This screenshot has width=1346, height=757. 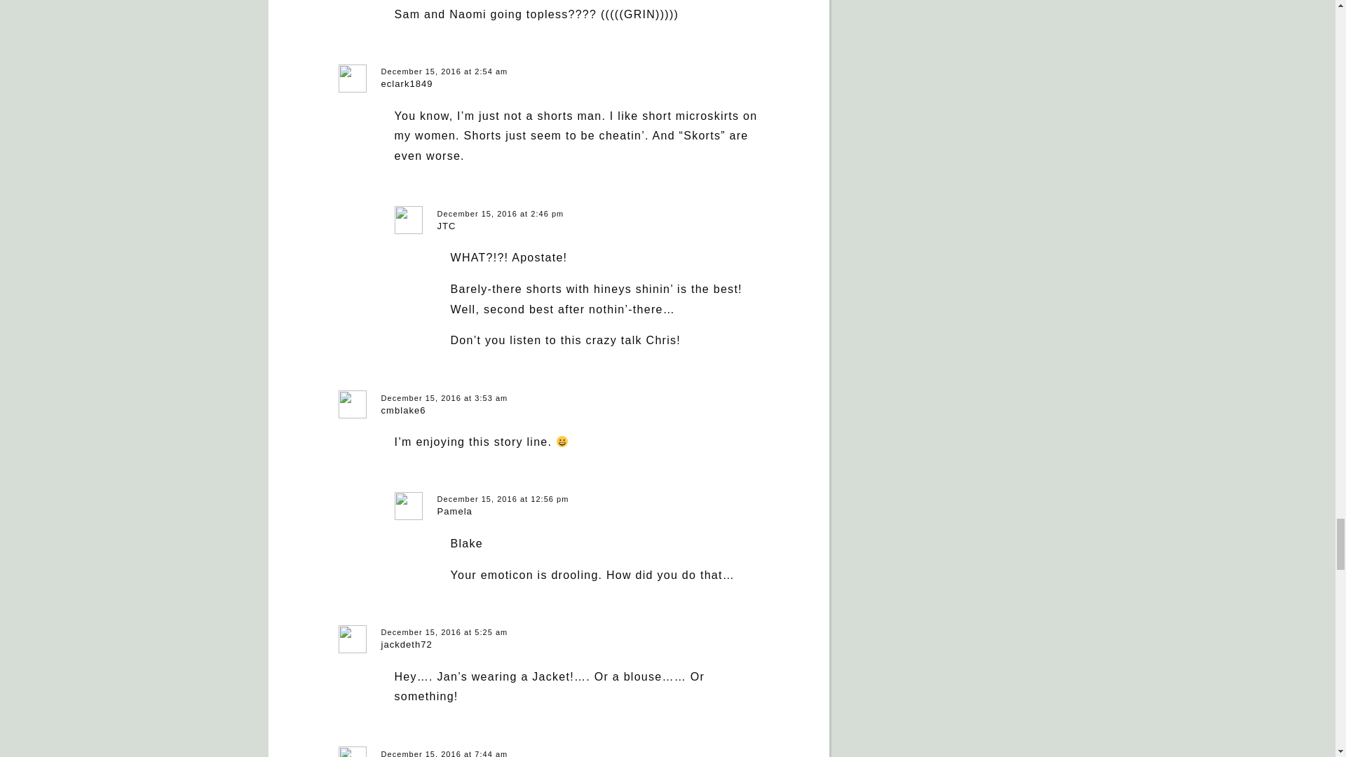 I want to click on cmblake6, so click(x=404, y=409).